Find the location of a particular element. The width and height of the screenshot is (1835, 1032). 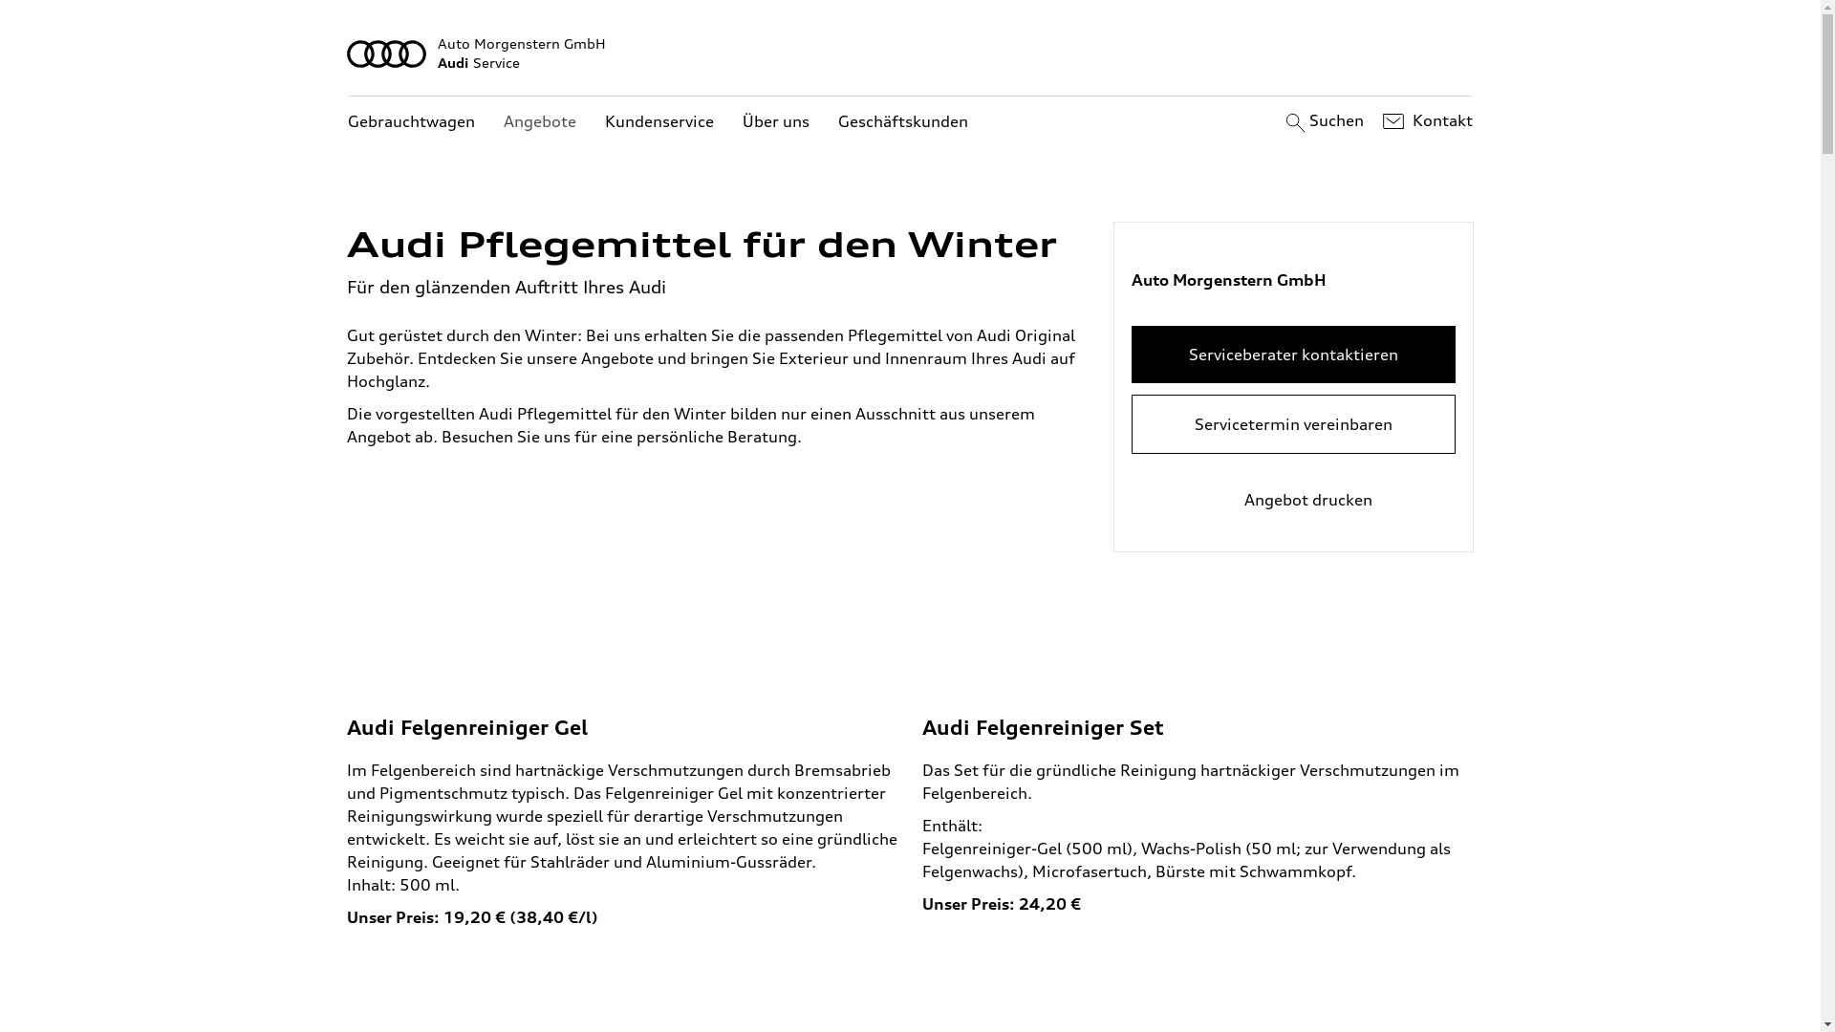

Gebrauchtwagen is located at coordinates (411, 122).